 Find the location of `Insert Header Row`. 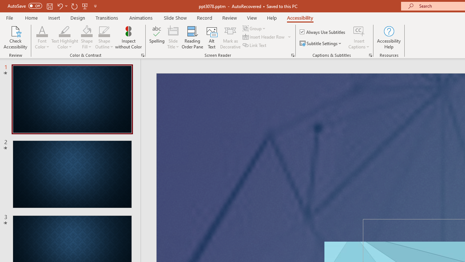

Insert Header Row is located at coordinates (264, 37).